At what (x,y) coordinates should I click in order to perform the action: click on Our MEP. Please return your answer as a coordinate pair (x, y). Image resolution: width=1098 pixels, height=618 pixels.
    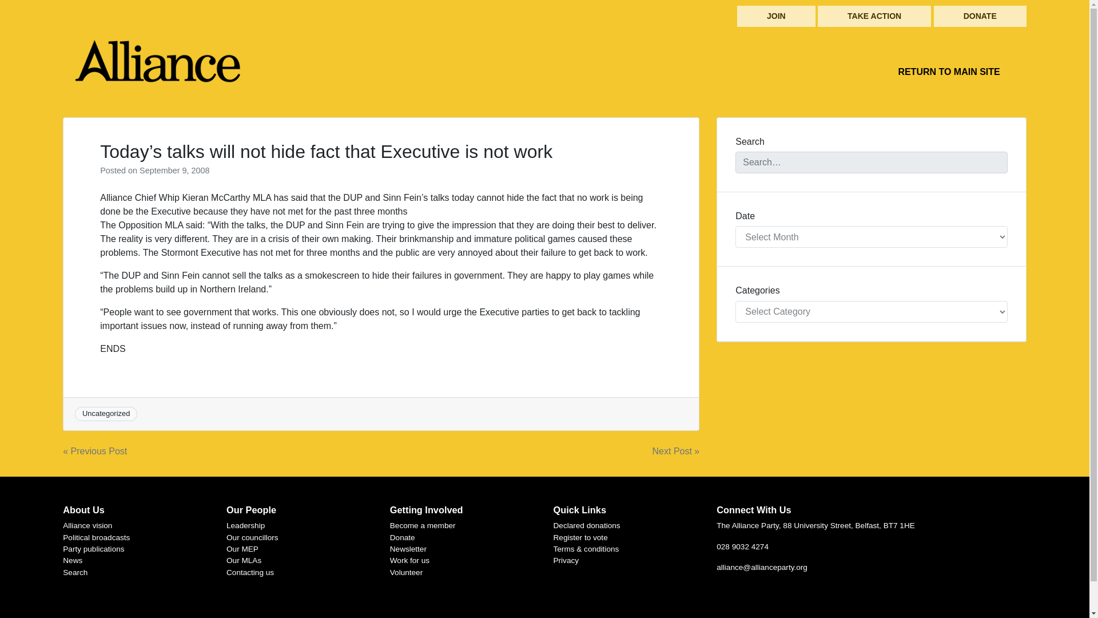
    Looking at the image, I should click on (242, 548).